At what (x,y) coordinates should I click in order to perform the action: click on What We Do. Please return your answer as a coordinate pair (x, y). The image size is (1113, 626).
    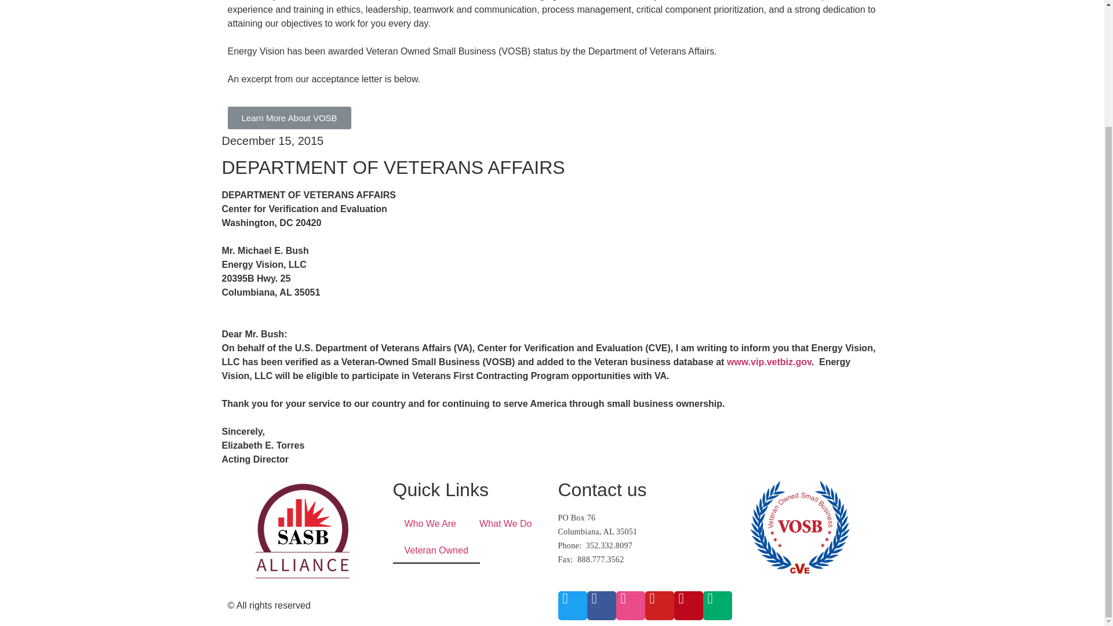
    Looking at the image, I should click on (505, 524).